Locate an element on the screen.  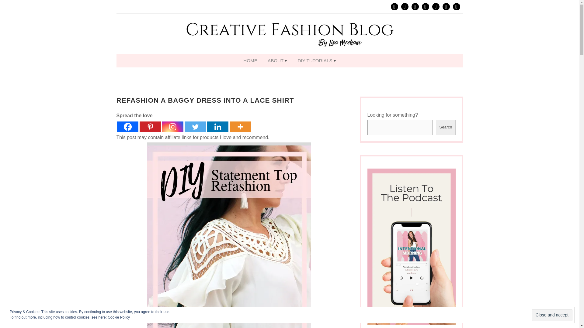
Facebook is located at coordinates (127, 127).